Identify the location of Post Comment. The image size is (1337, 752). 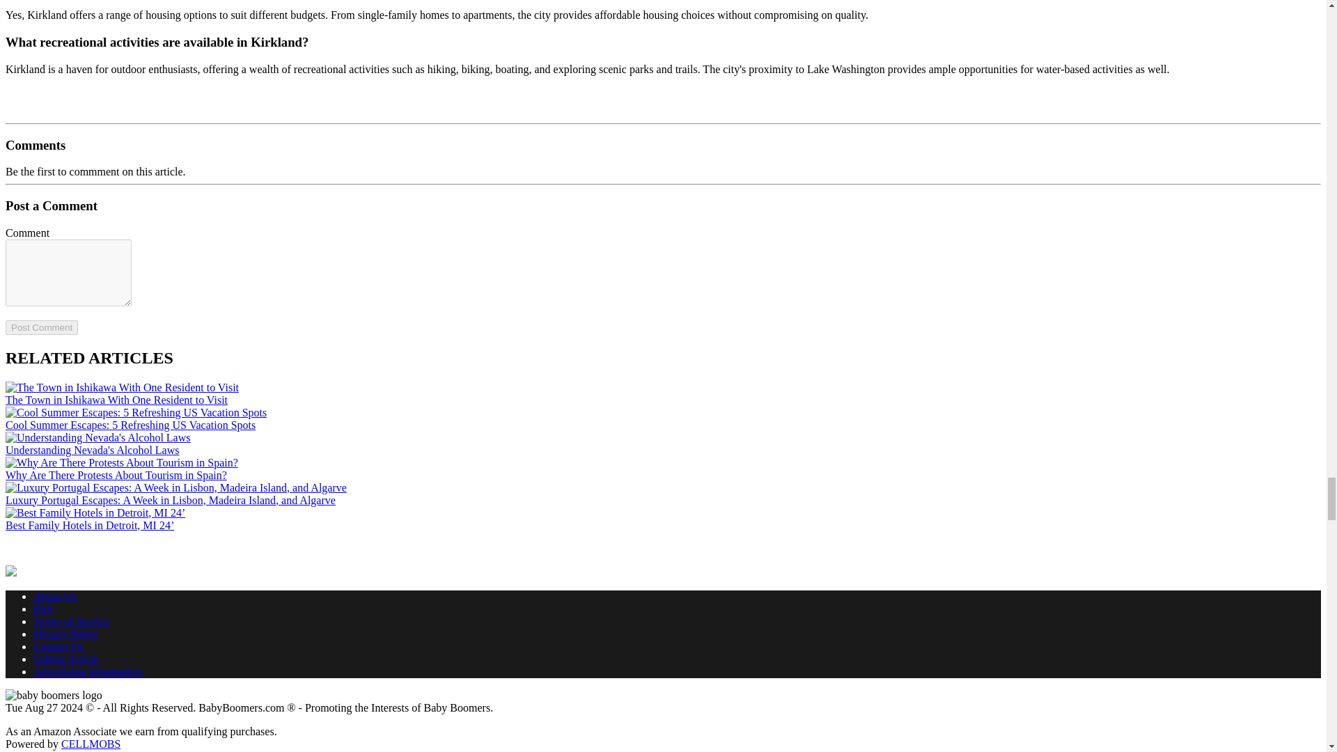
(41, 327).